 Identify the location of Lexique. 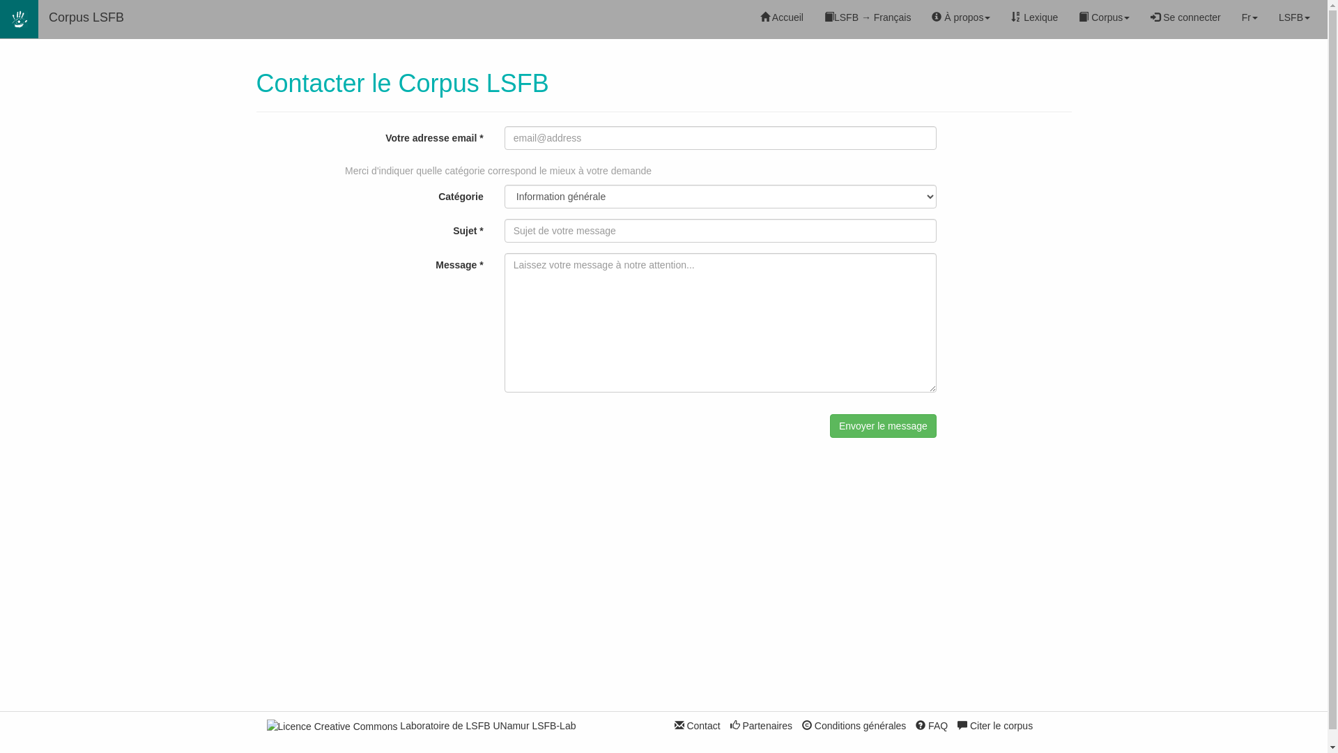
(1034, 17).